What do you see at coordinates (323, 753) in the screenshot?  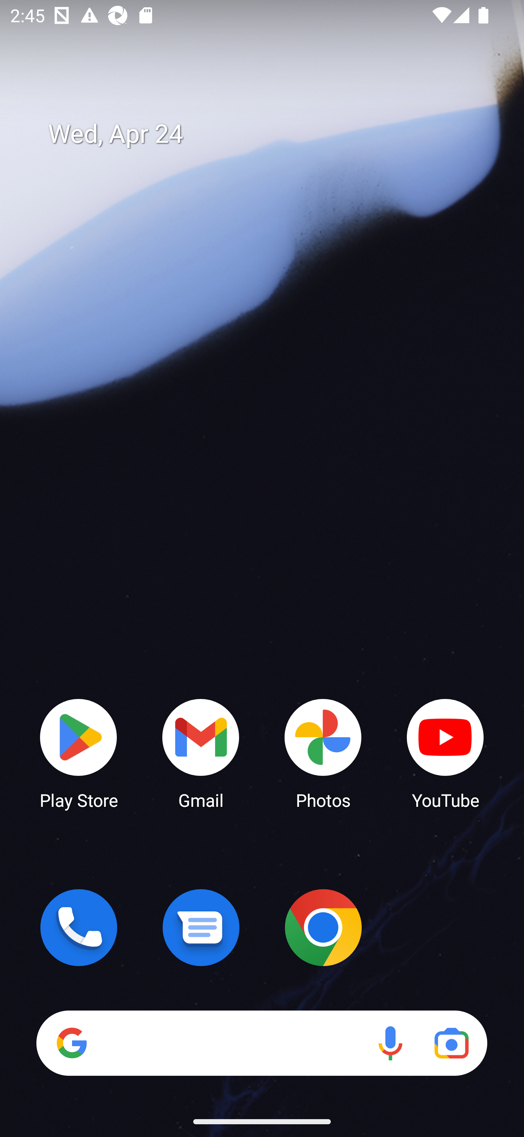 I see `Photos` at bounding box center [323, 753].